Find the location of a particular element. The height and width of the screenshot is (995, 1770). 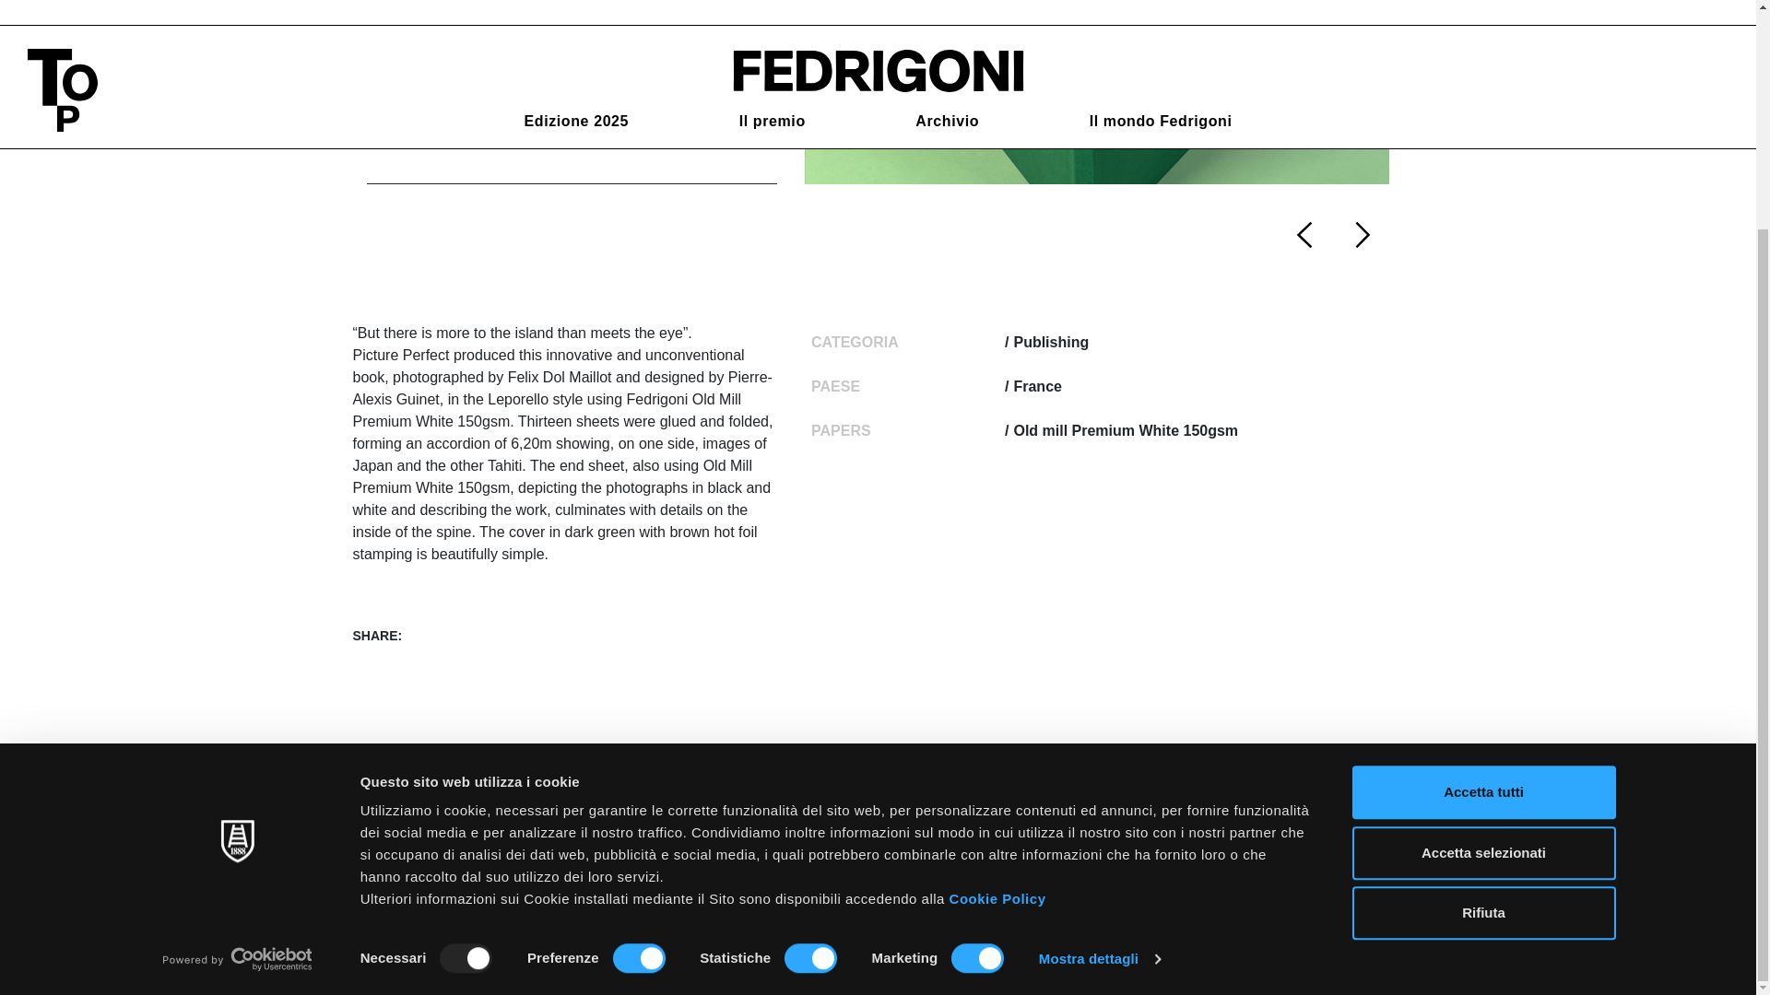

Accetta selezionati is located at coordinates (1482, 568).